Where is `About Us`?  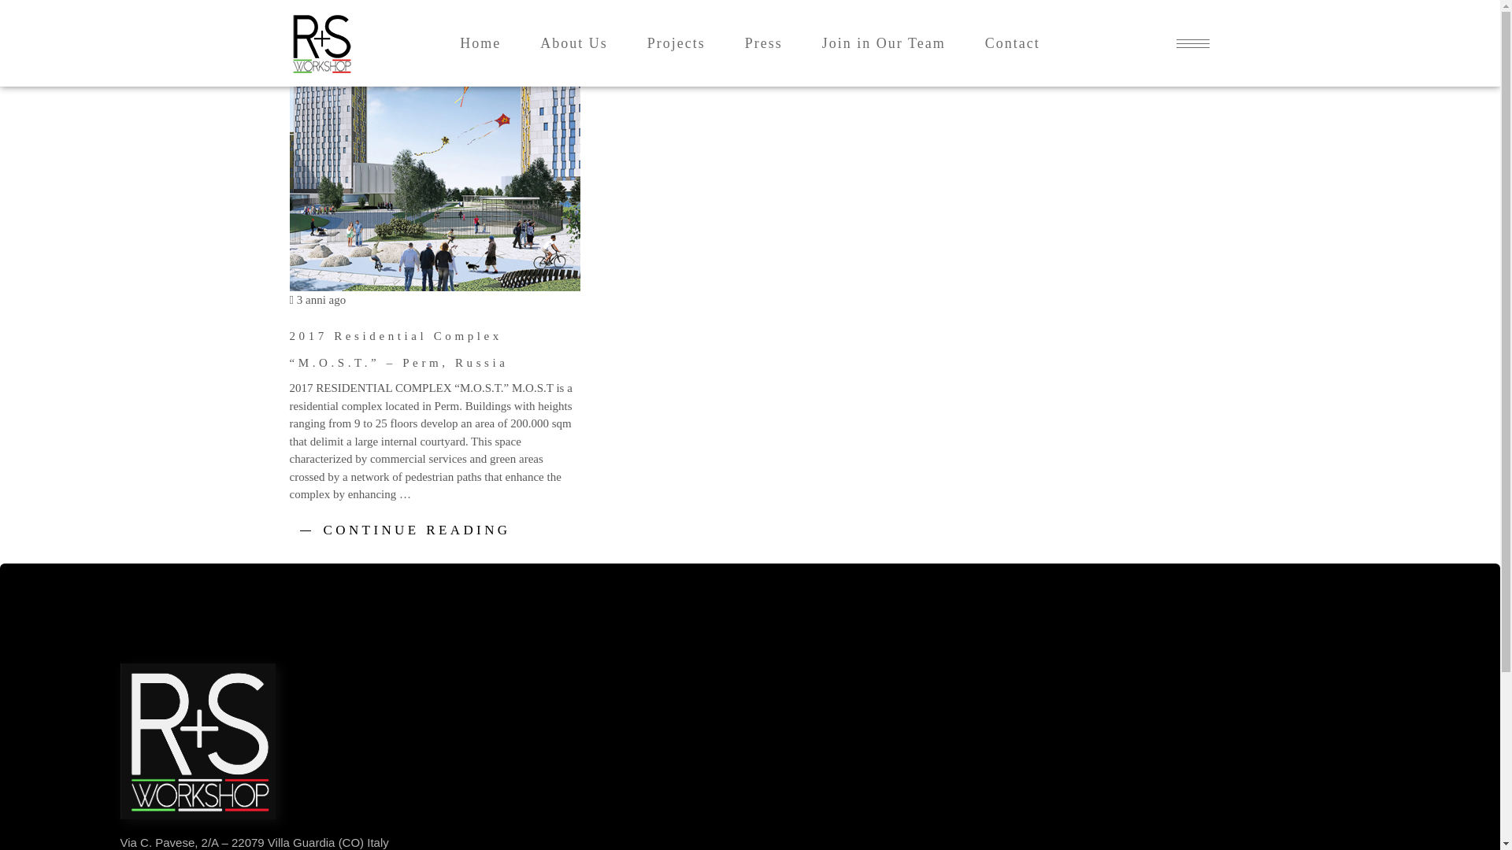
About Us is located at coordinates (573, 42).